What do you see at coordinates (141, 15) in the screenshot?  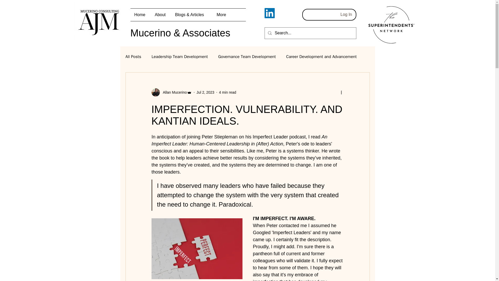 I see `Home` at bounding box center [141, 15].